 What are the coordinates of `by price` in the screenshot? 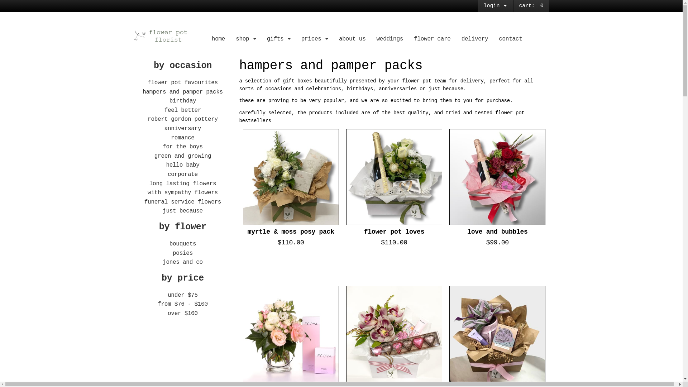 It's located at (183, 278).